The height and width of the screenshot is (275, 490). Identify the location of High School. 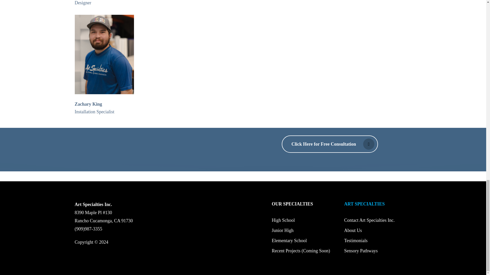
(283, 220).